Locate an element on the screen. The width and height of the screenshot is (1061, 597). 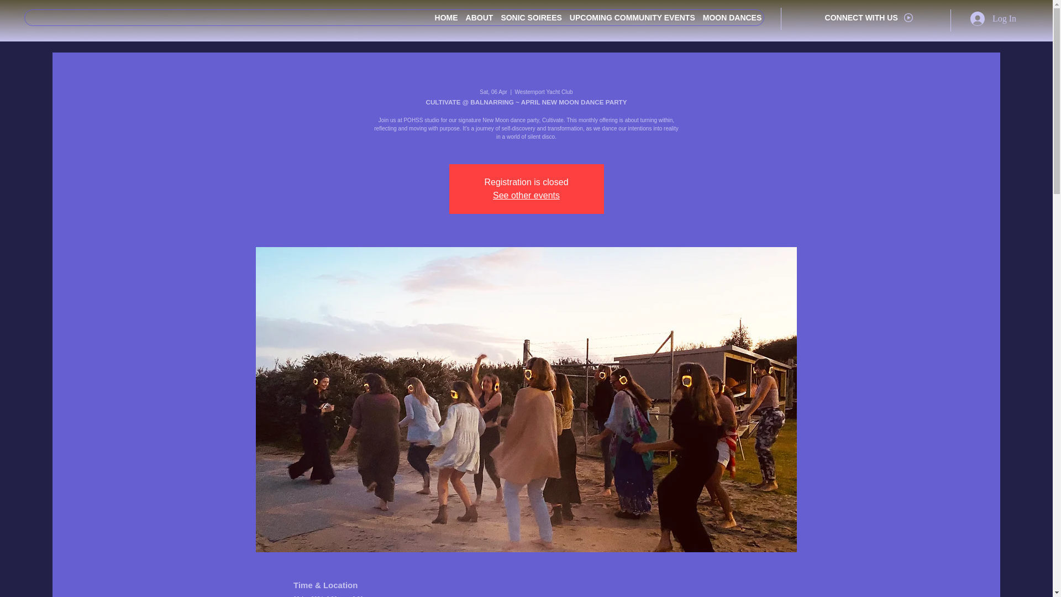
CONNECT WITH US is located at coordinates (869, 17).